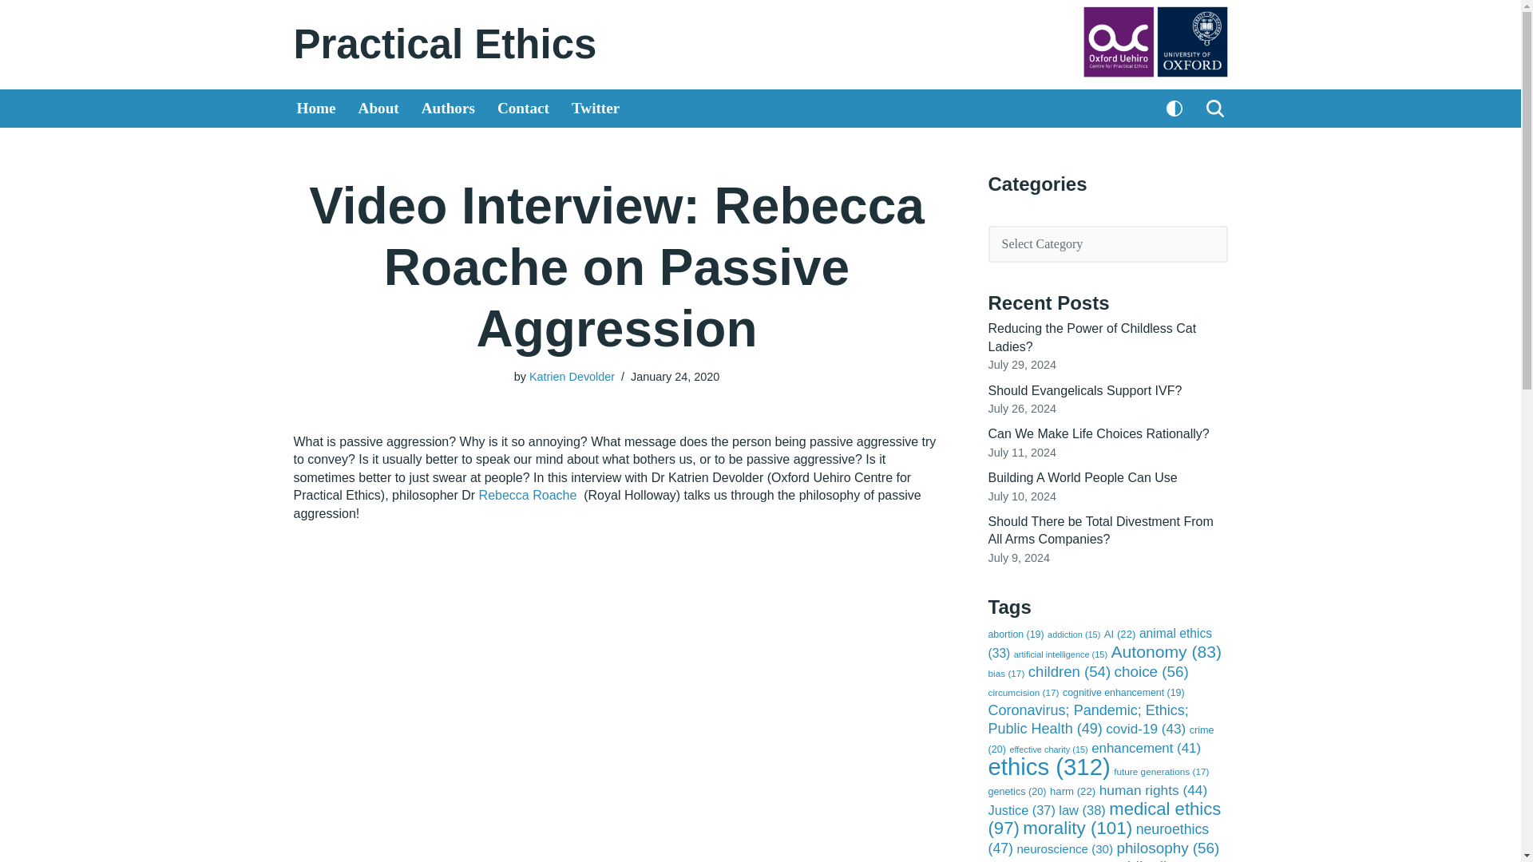 Image resolution: width=1533 pixels, height=862 pixels. I want to click on Twitter, so click(596, 109).